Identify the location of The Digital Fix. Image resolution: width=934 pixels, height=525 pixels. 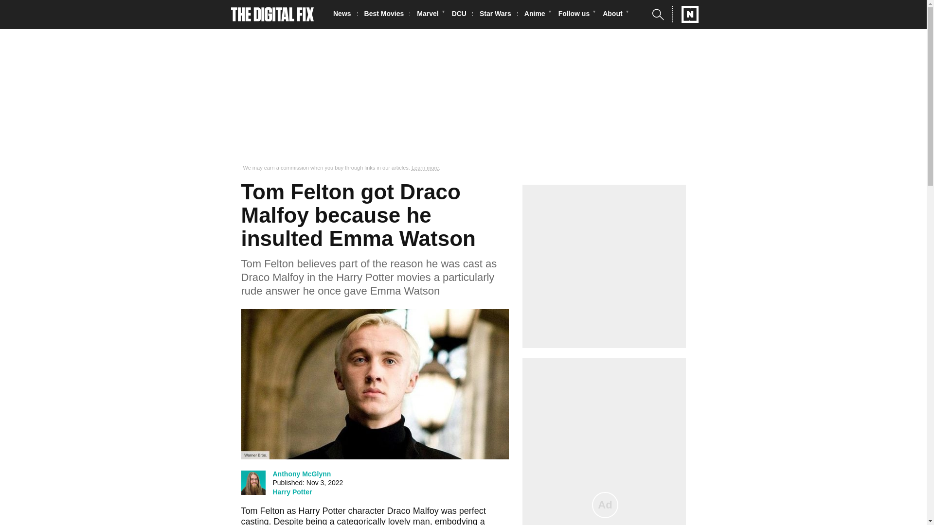
(272, 15).